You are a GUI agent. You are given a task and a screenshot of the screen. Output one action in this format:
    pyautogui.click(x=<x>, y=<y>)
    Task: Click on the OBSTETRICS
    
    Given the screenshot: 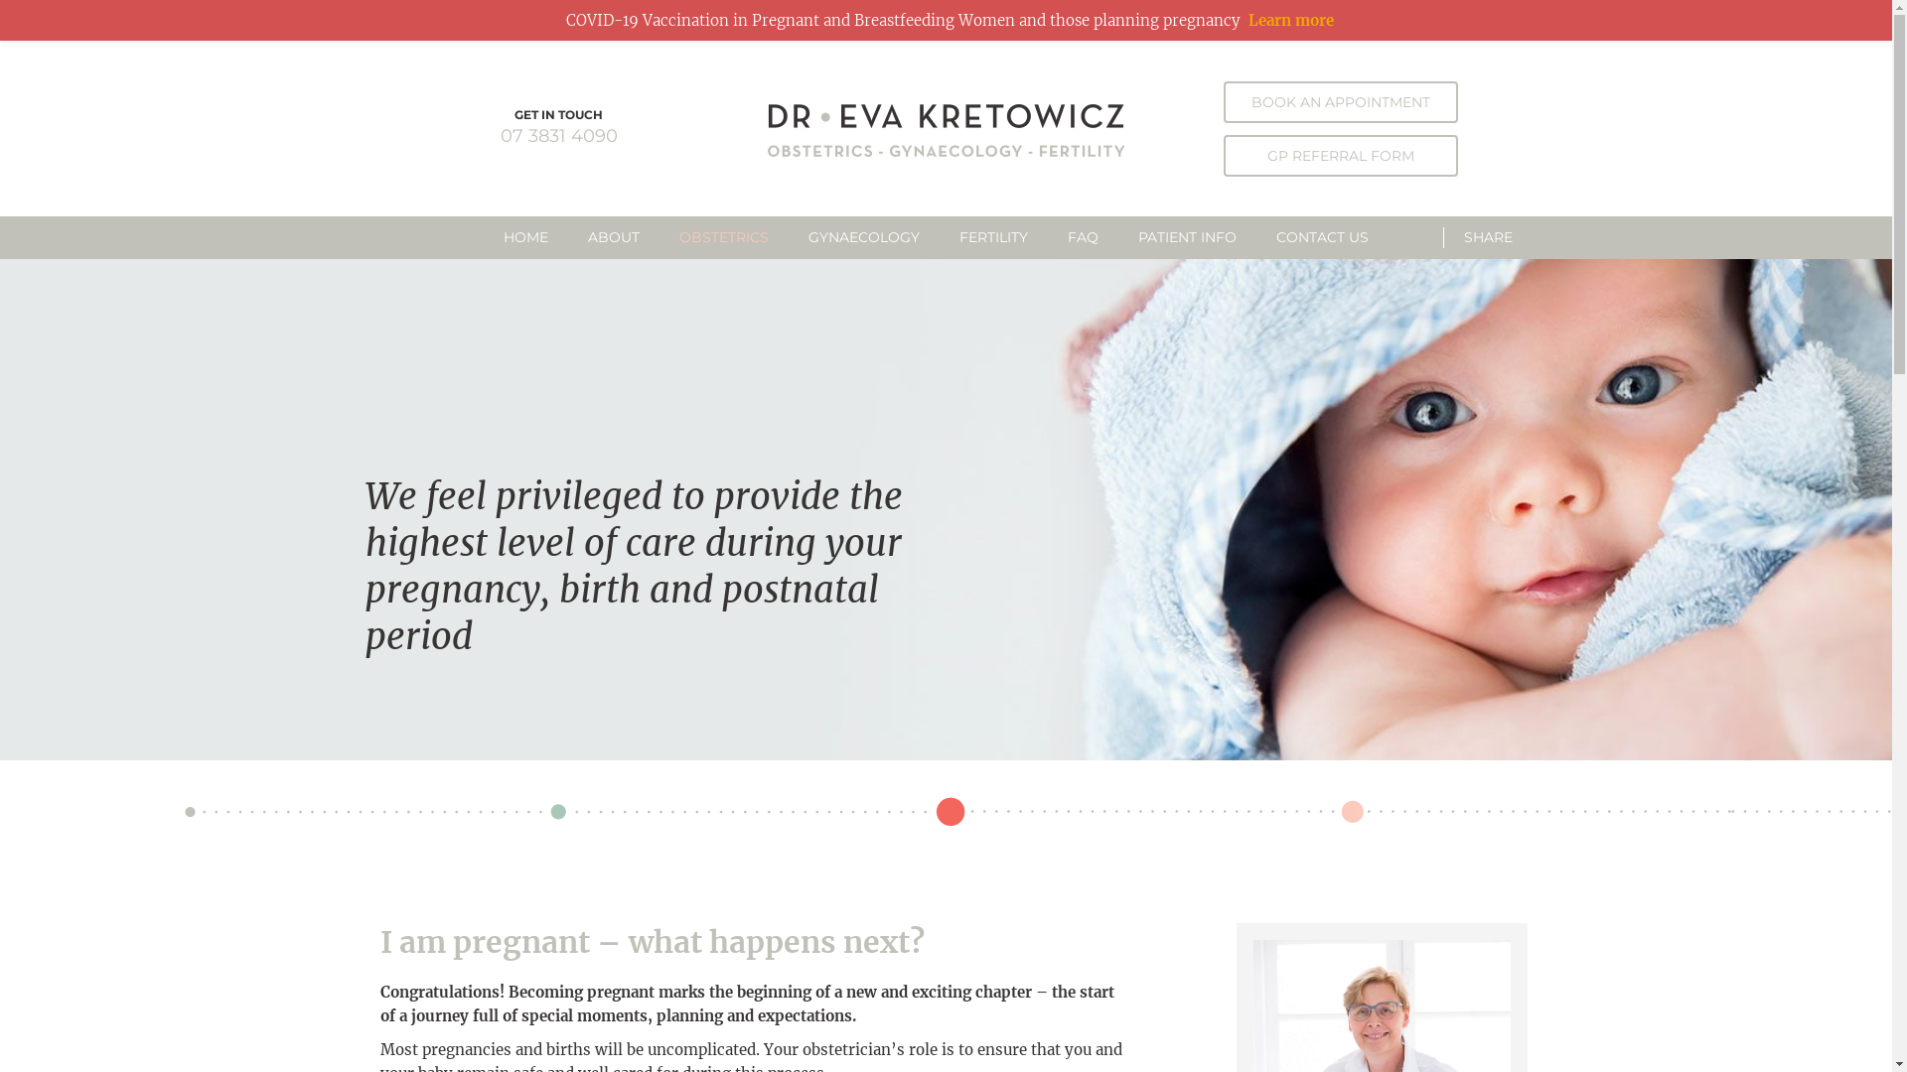 What is the action you would take?
    pyautogui.click(x=724, y=238)
    